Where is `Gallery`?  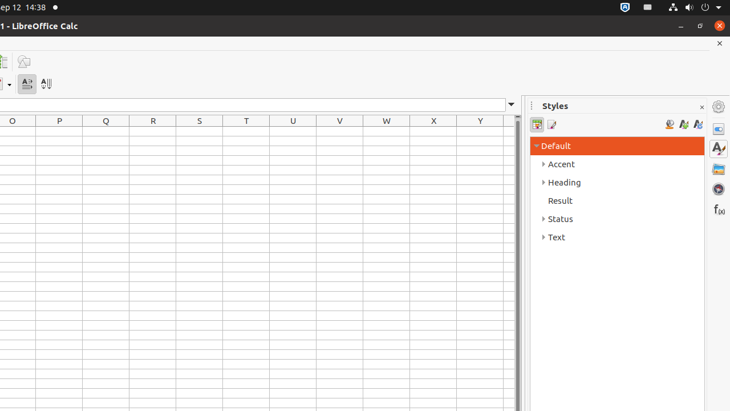
Gallery is located at coordinates (719, 169).